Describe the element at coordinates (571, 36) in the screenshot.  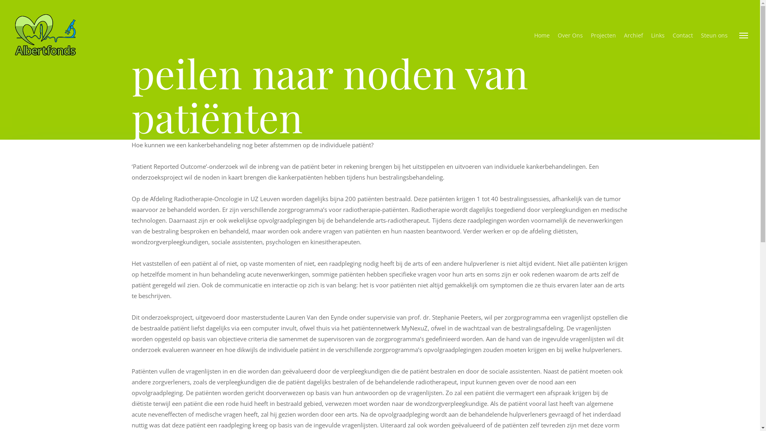
I see `Over Ons` at that location.